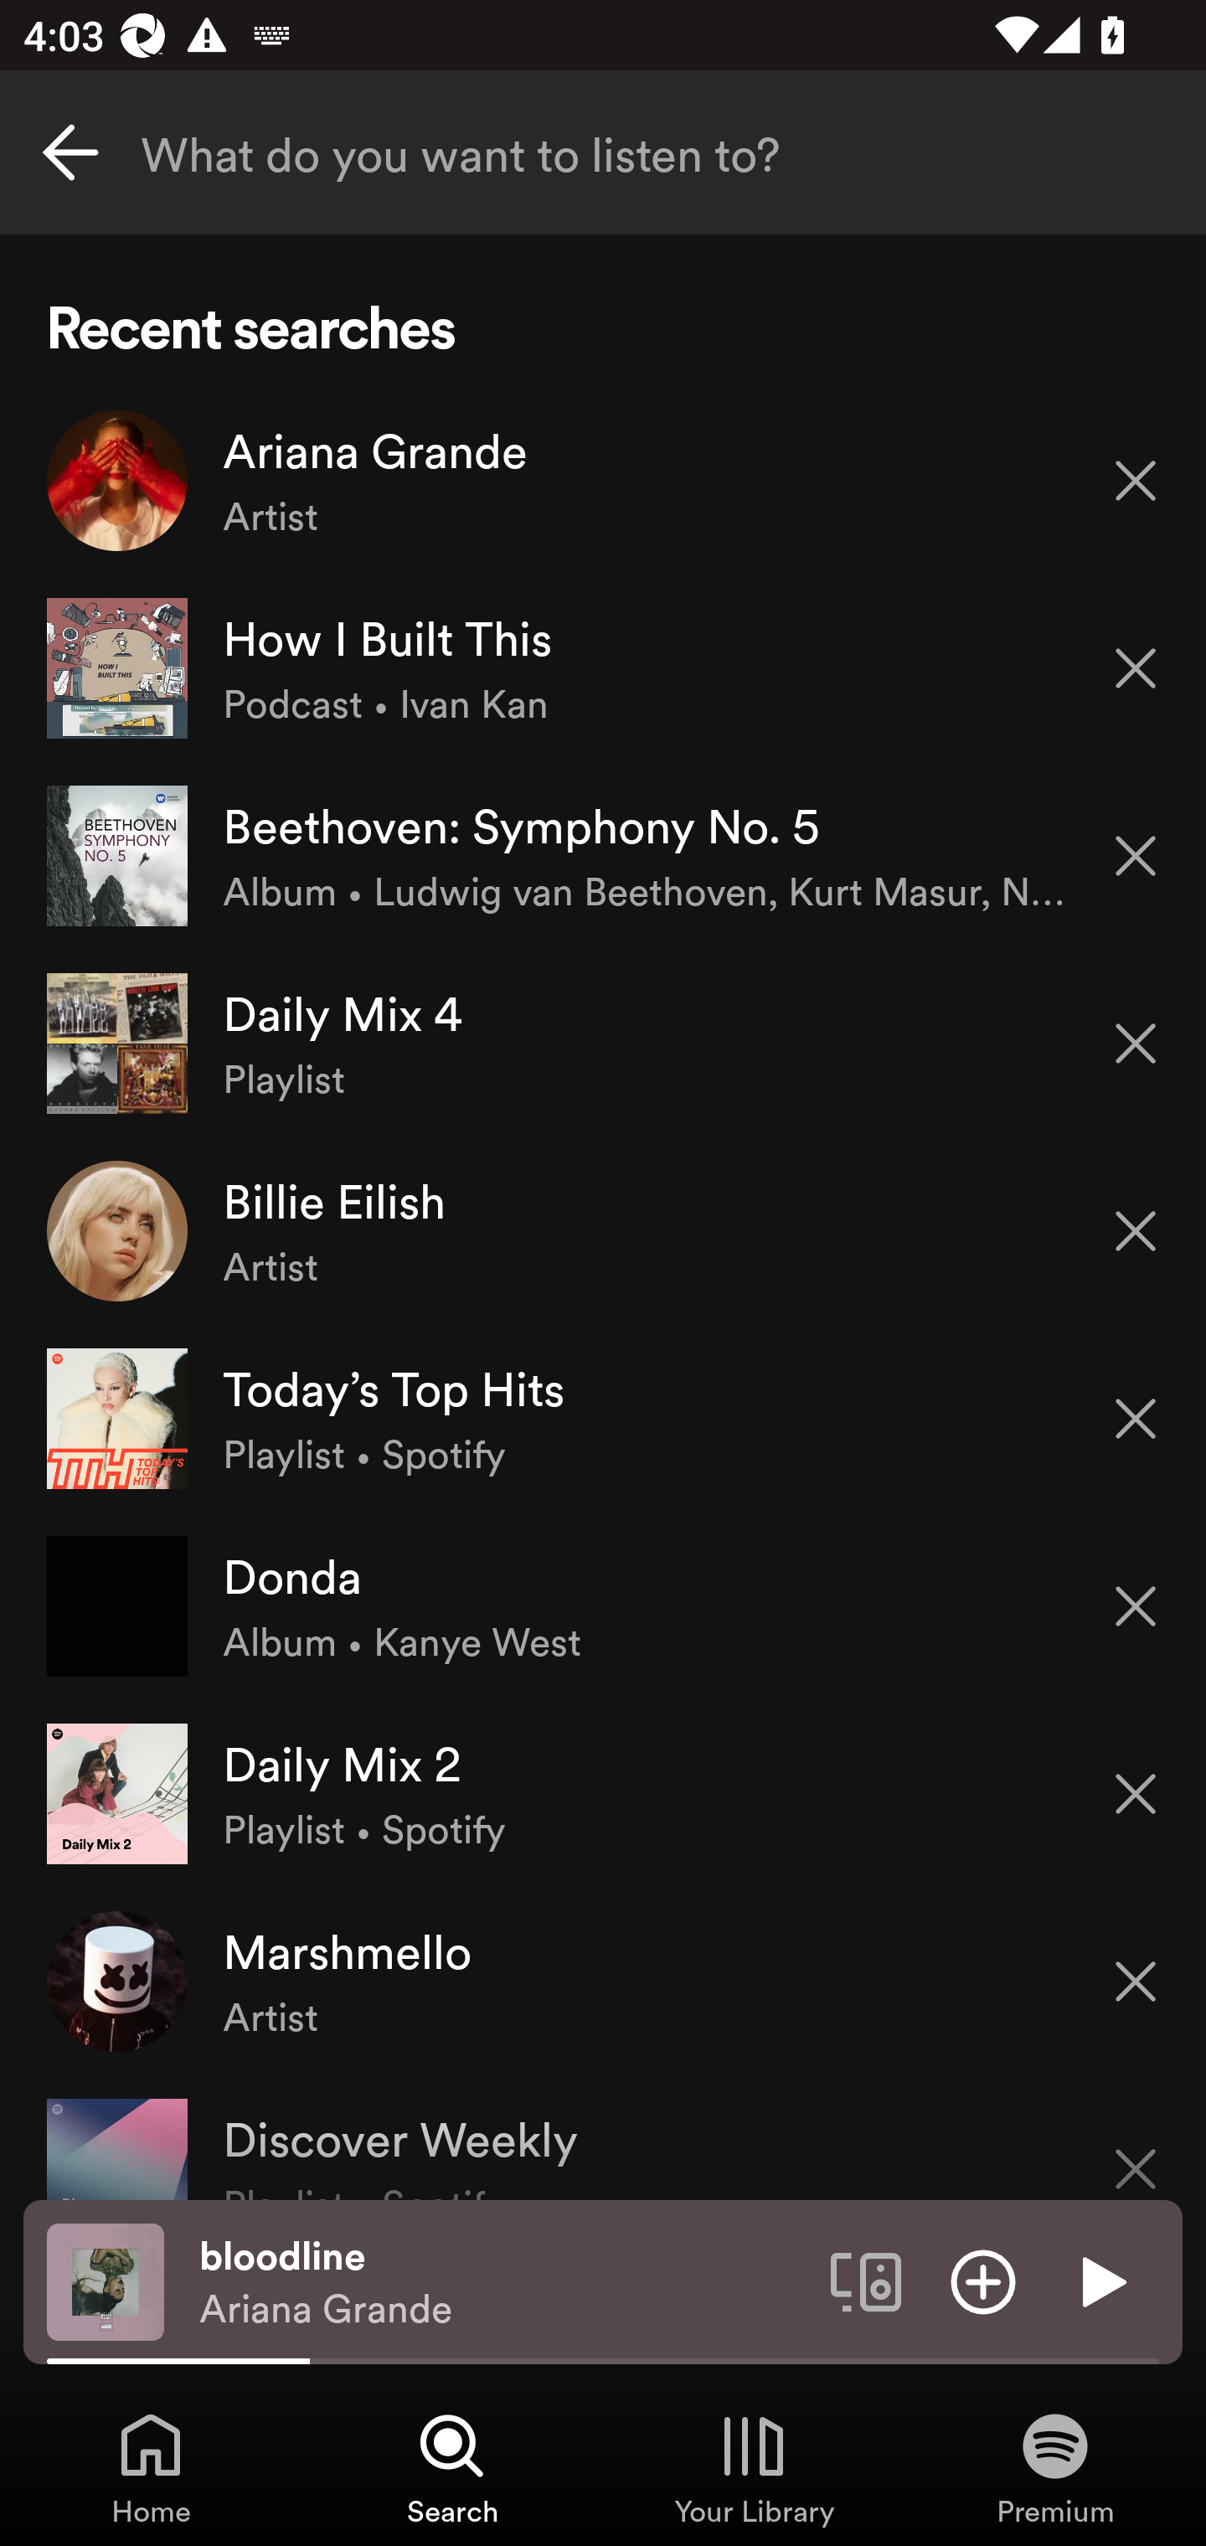 The image size is (1206, 2546). I want to click on Daily Mix 4 Playlist Remove, so click(603, 1044).